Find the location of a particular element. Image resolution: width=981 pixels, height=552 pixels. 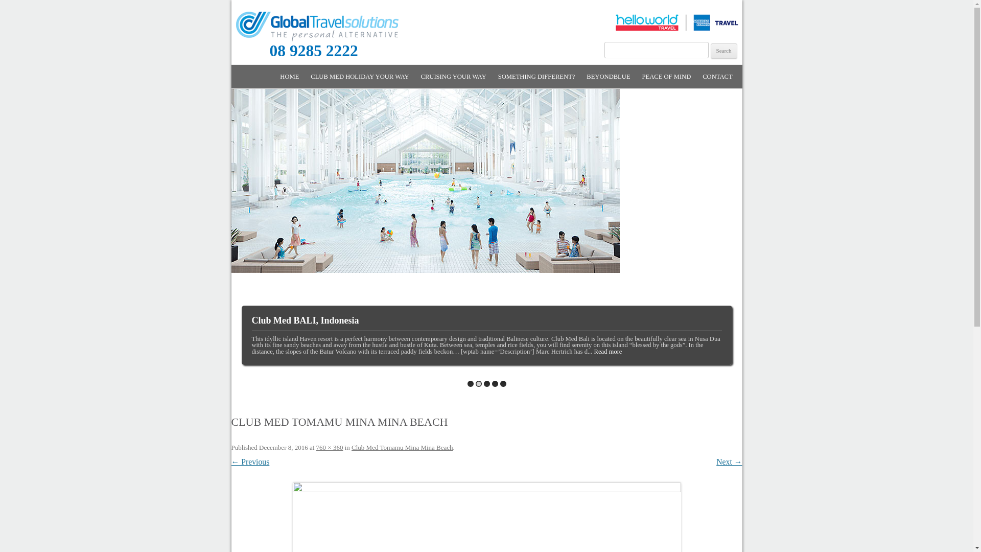

BEYONDBLUE is located at coordinates (608, 77).